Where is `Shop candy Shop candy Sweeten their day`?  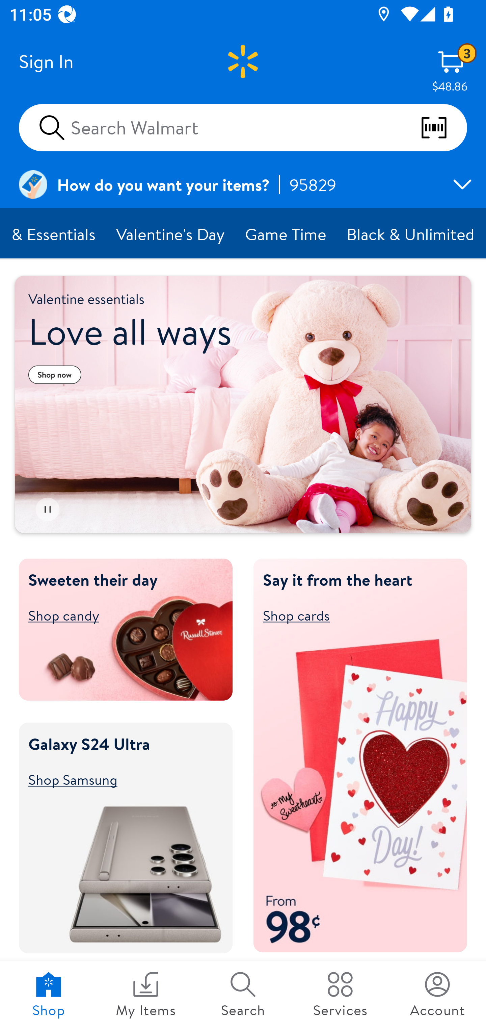 Shop candy Shop candy Sweeten their day is located at coordinates (119, 615).